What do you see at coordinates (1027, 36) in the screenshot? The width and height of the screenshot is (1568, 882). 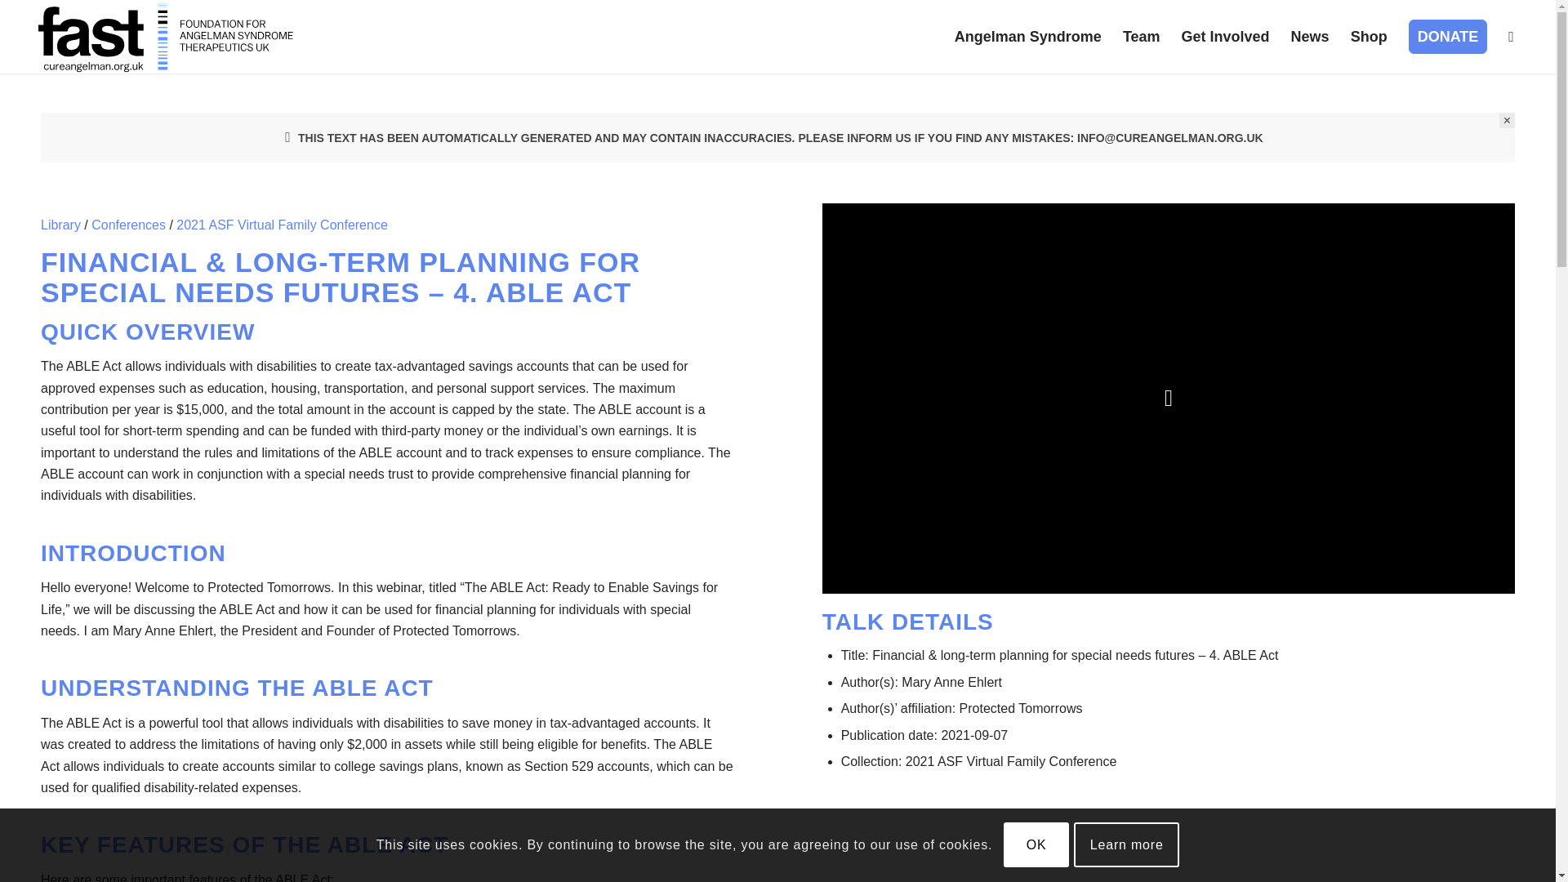 I see `Angelman Syndrome` at bounding box center [1027, 36].